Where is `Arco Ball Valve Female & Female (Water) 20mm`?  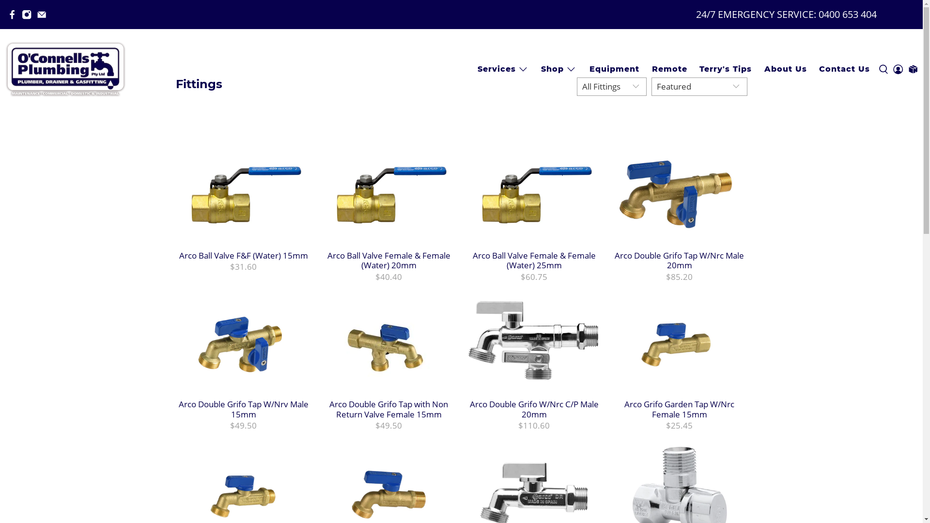
Arco Ball Valve Female & Female (Water) 20mm is located at coordinates (389, 260).